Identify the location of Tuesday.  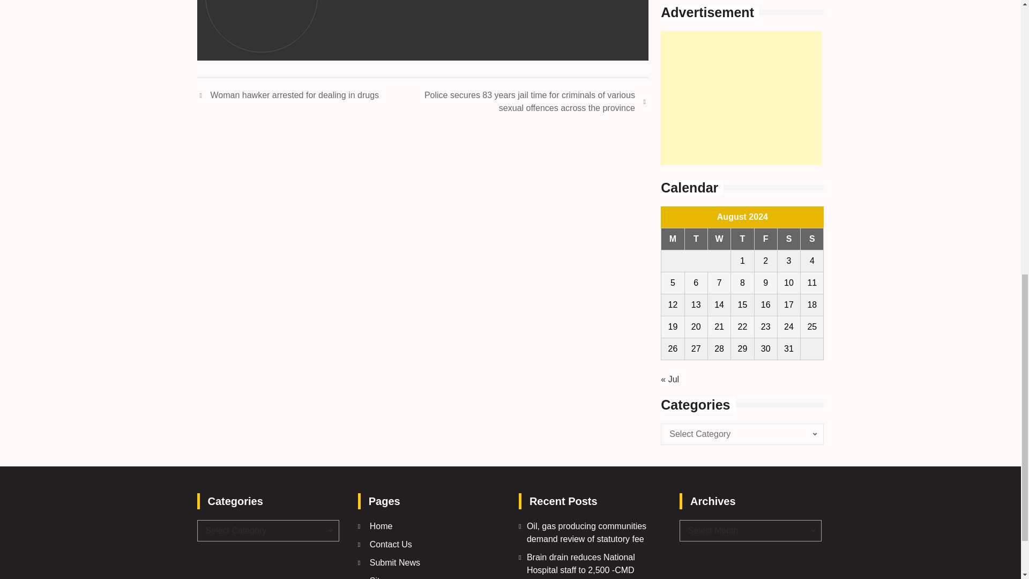
(696, 239).